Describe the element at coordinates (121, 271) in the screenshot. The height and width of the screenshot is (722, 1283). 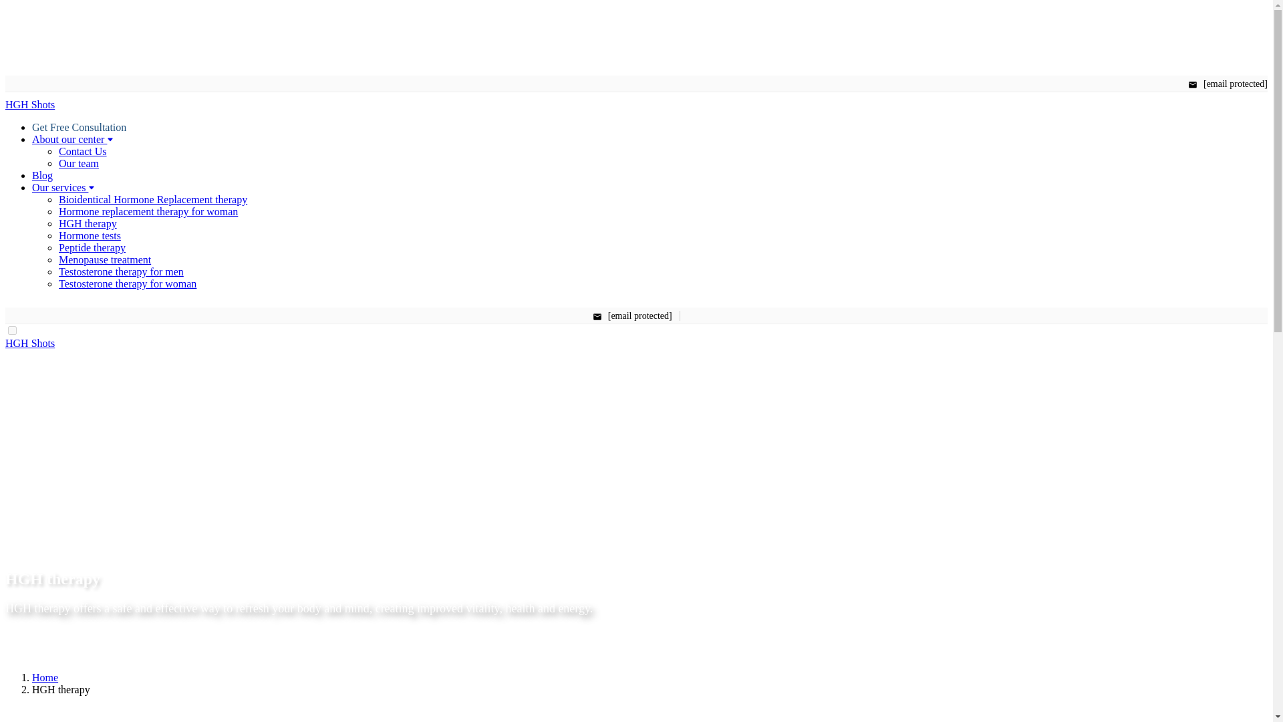
I see `Testosterone therapy for men` at that location.